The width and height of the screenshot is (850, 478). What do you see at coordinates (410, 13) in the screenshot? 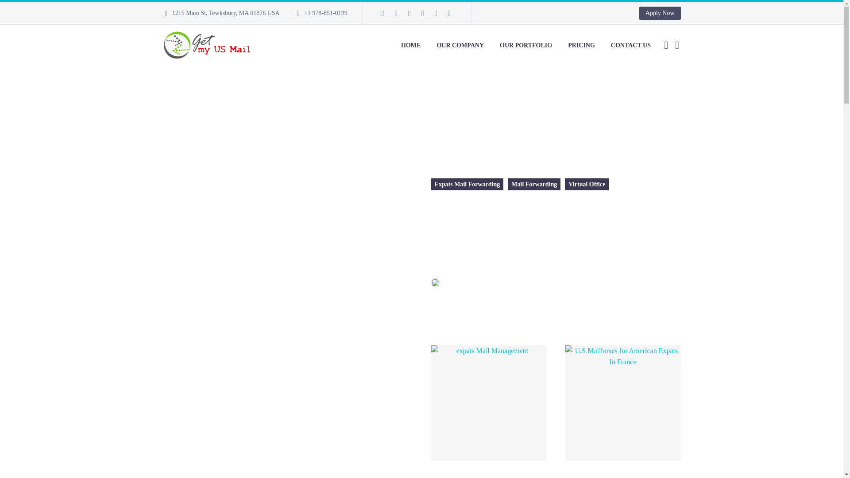
I see `Twitter` at bounding box center [410, 13].